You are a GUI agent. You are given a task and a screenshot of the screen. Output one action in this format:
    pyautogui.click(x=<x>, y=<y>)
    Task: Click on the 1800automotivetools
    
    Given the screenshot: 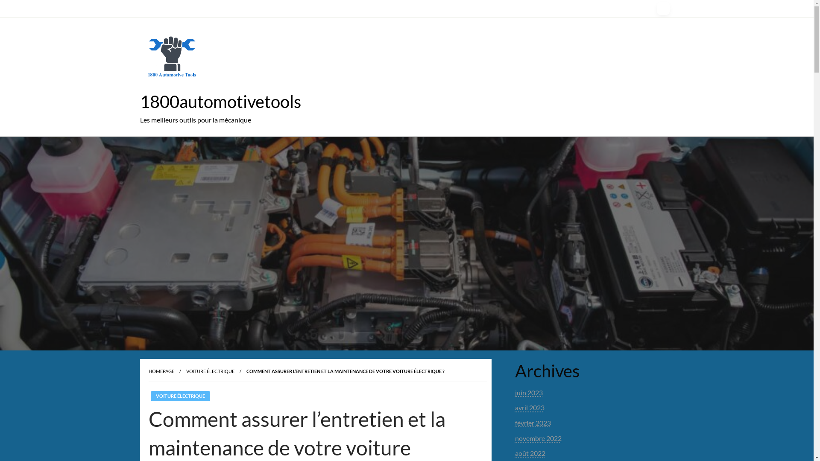 What is the action you would take?
    pyautogui.click(x=220, y=102)
    